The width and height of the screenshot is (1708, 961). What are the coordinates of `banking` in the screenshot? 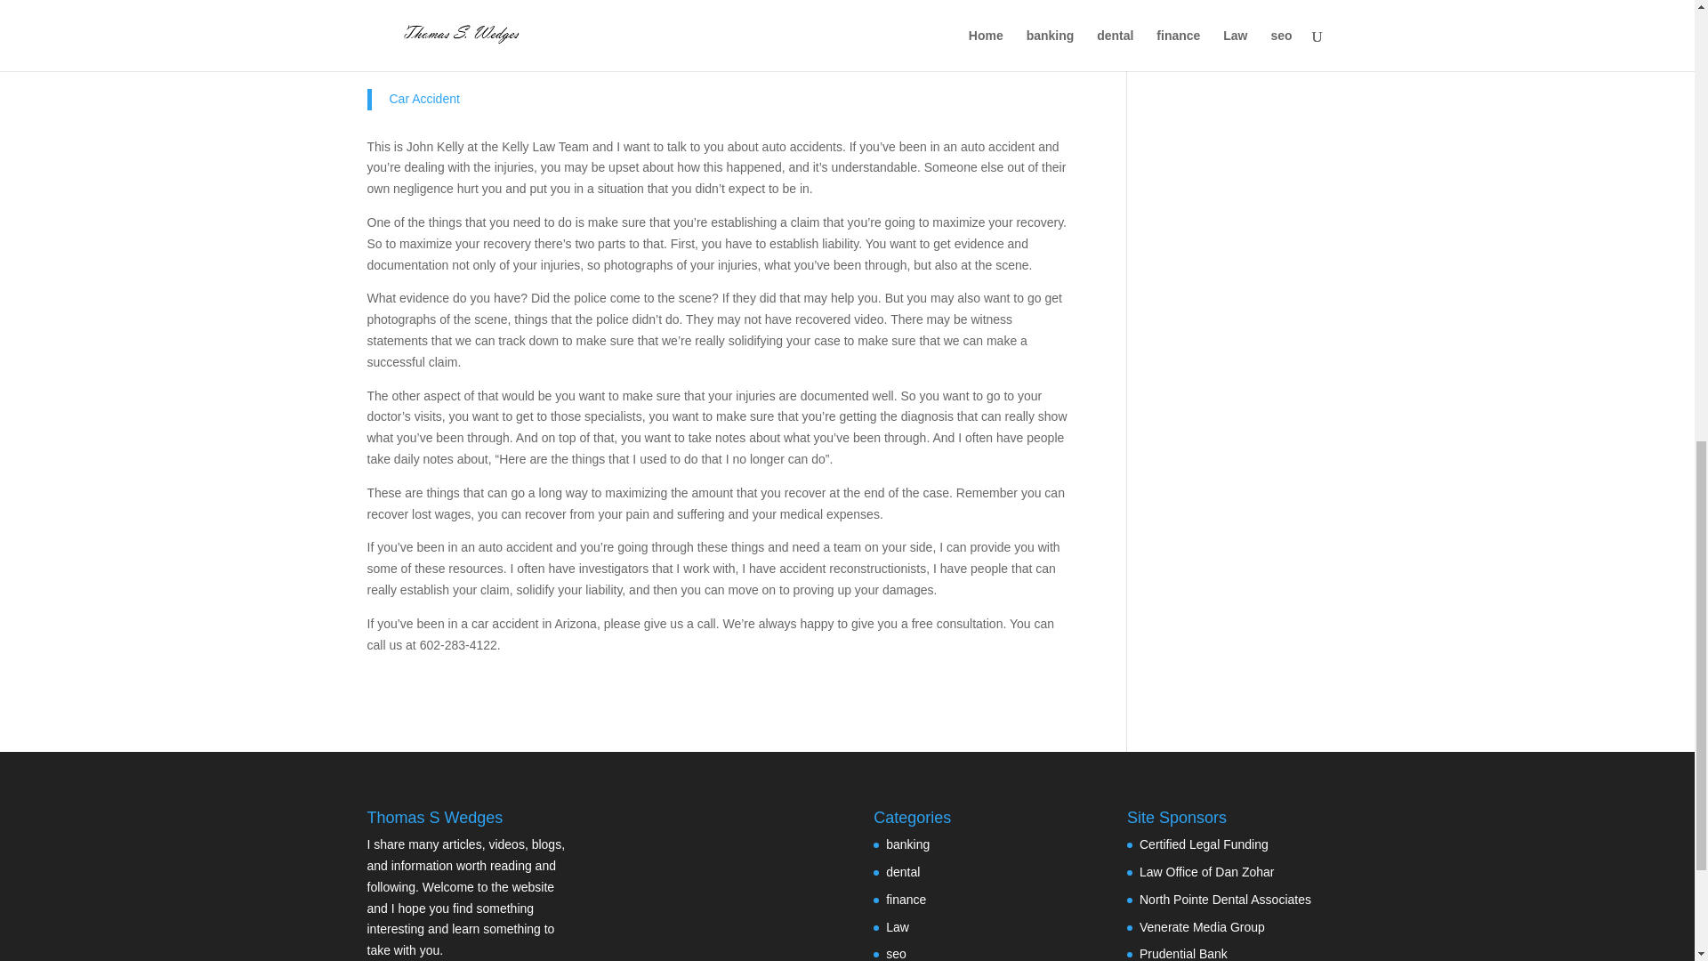 It's located at (907, 844).